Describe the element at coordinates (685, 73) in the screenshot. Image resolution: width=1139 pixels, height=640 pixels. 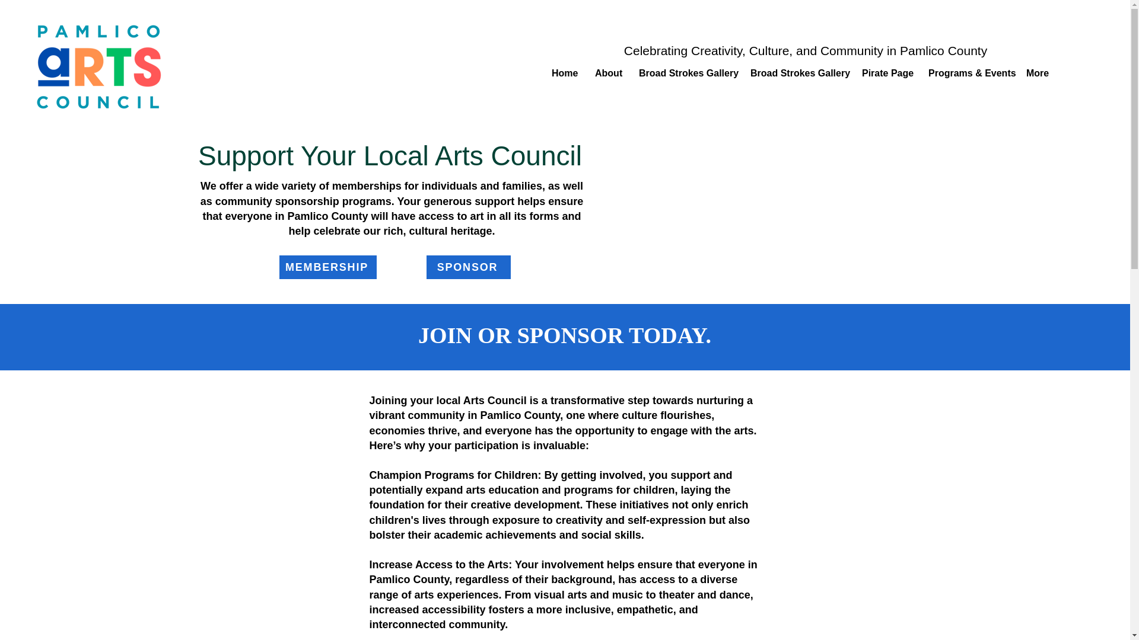
I see `Broad Strokes Gallery` at that location.